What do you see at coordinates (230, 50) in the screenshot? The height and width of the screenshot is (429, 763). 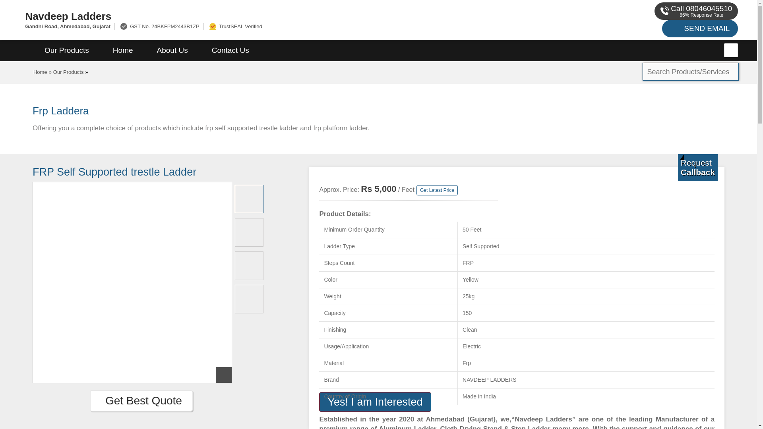 I see `Contact Us` at bounding box center [230, 50].